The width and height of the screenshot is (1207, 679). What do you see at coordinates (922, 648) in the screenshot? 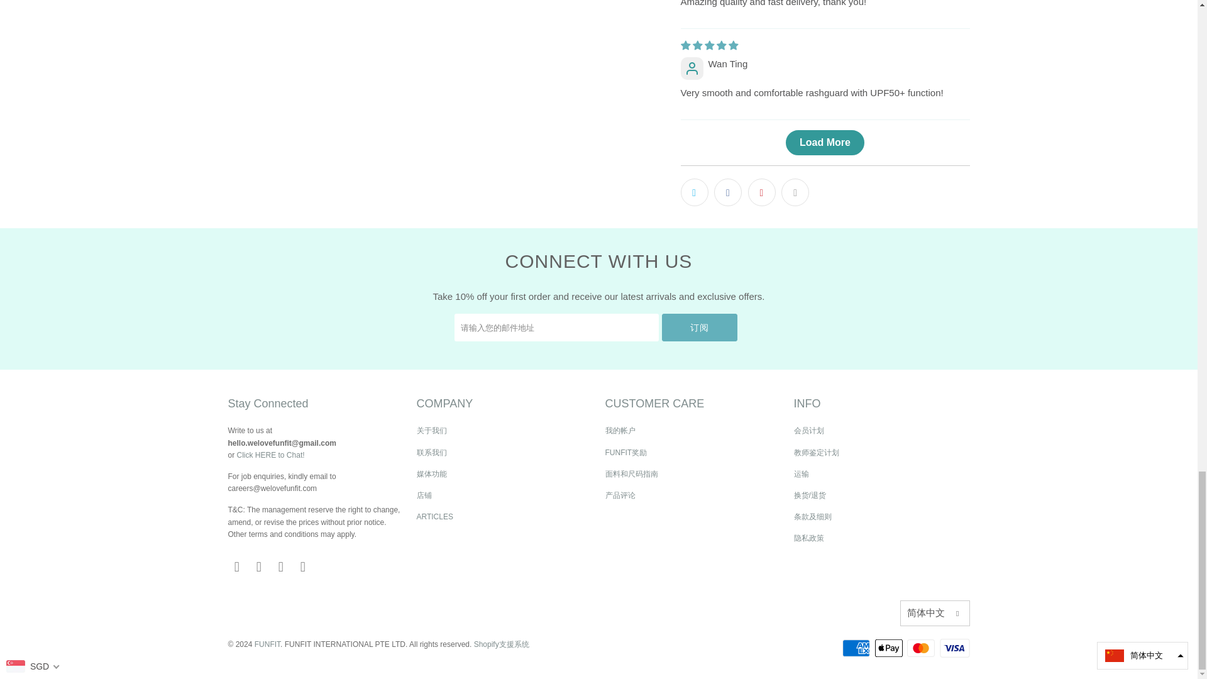
I see `Mastercard` at bounding box center [922, 648].